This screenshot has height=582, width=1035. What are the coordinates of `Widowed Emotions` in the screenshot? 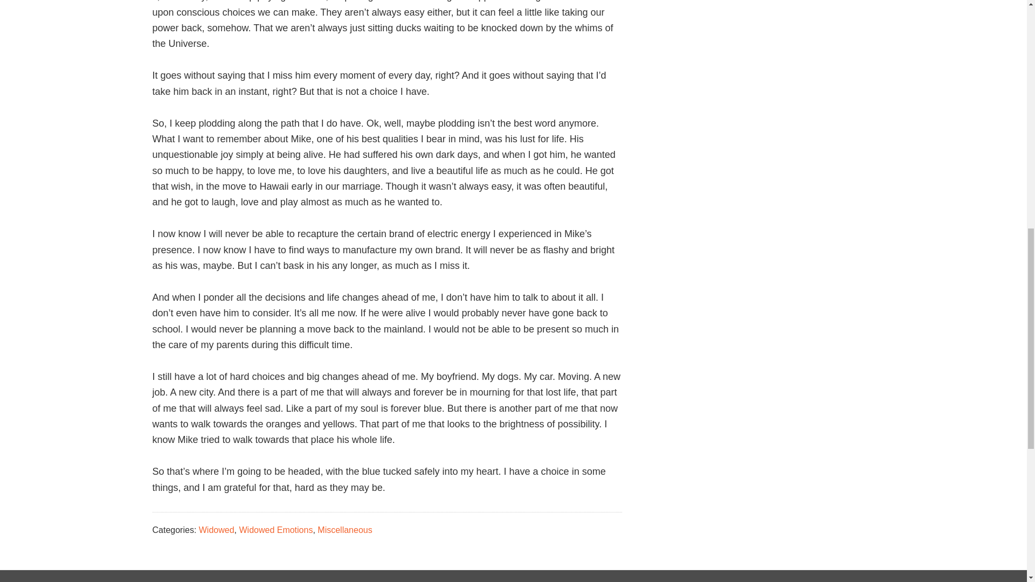 It's located at (275, 530).